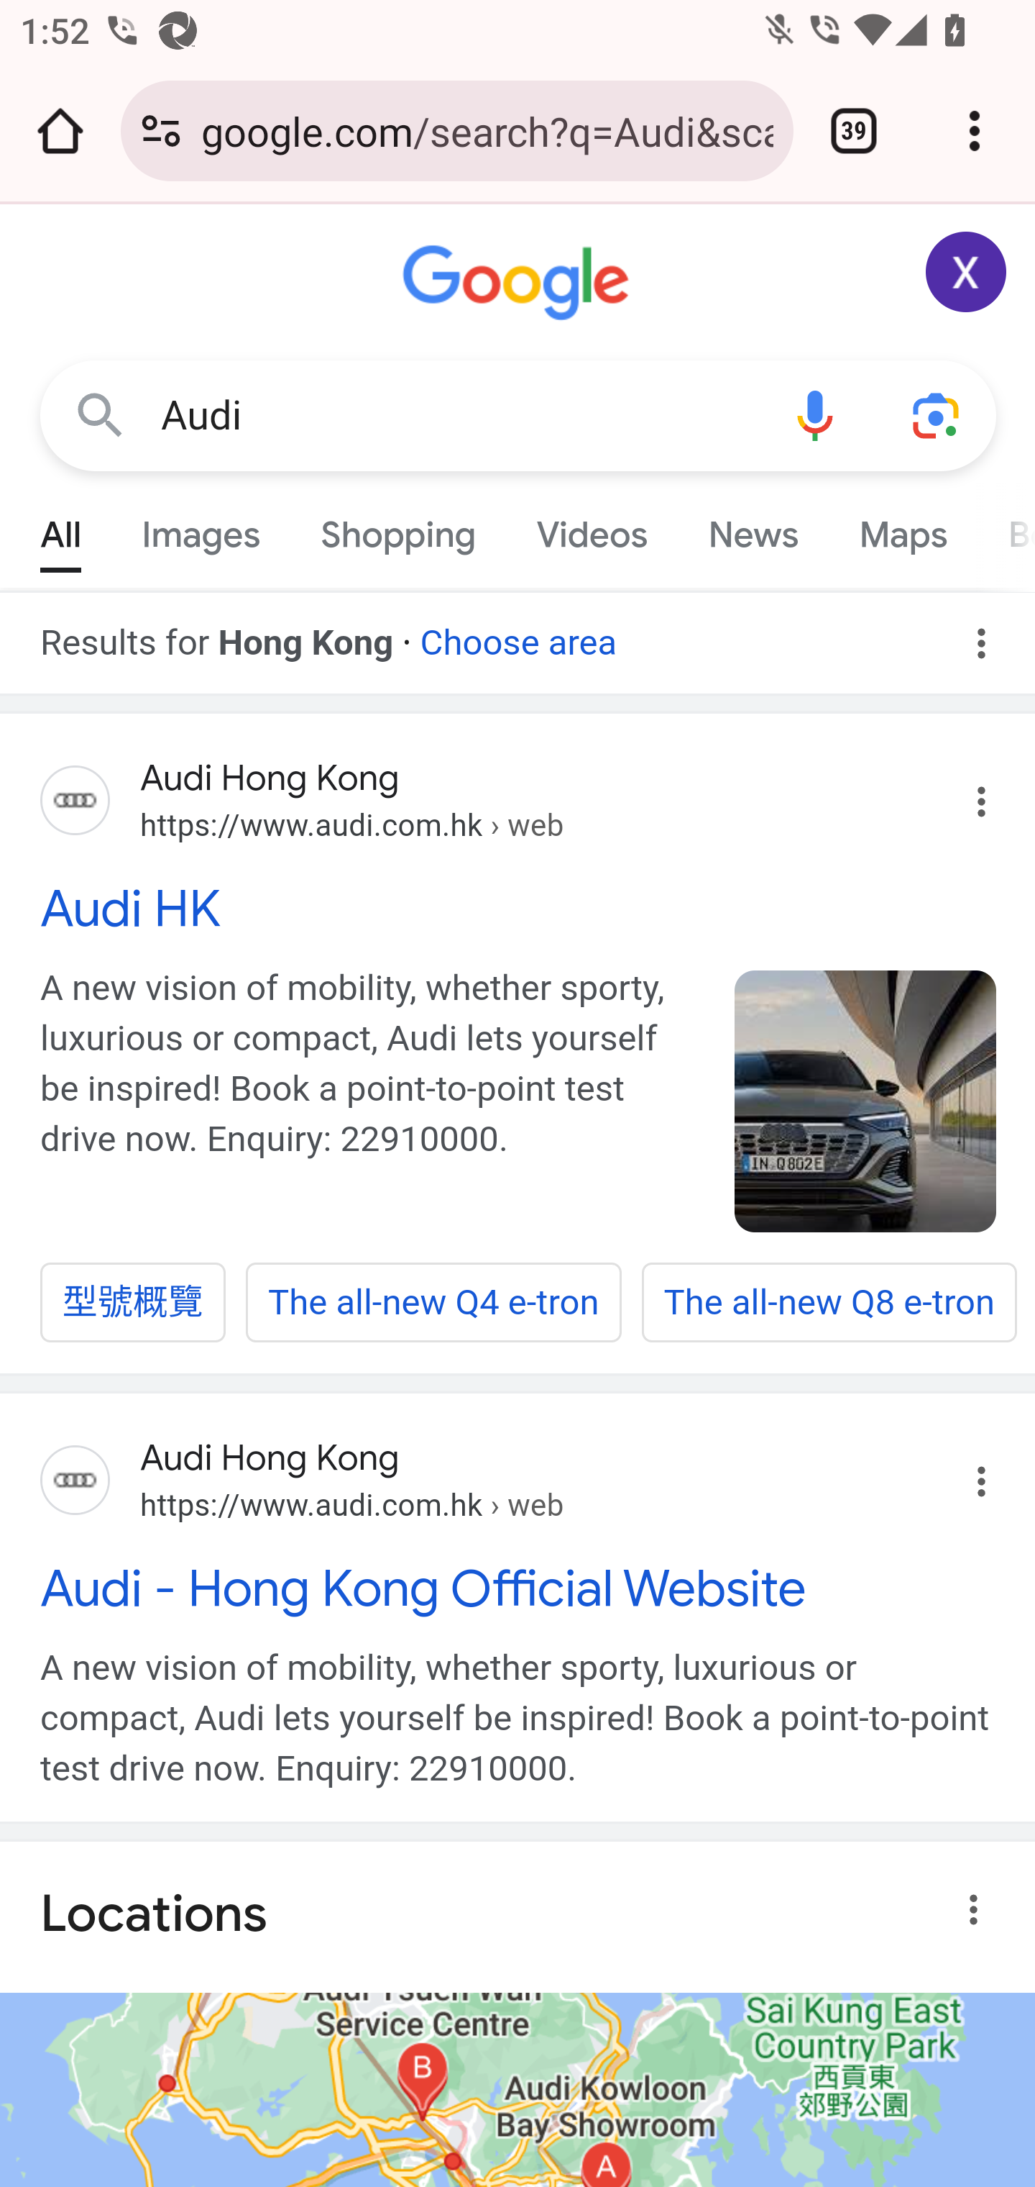  Describe the element at coordinates (867, 1101) in the screenshot. I see `tc` at that location.